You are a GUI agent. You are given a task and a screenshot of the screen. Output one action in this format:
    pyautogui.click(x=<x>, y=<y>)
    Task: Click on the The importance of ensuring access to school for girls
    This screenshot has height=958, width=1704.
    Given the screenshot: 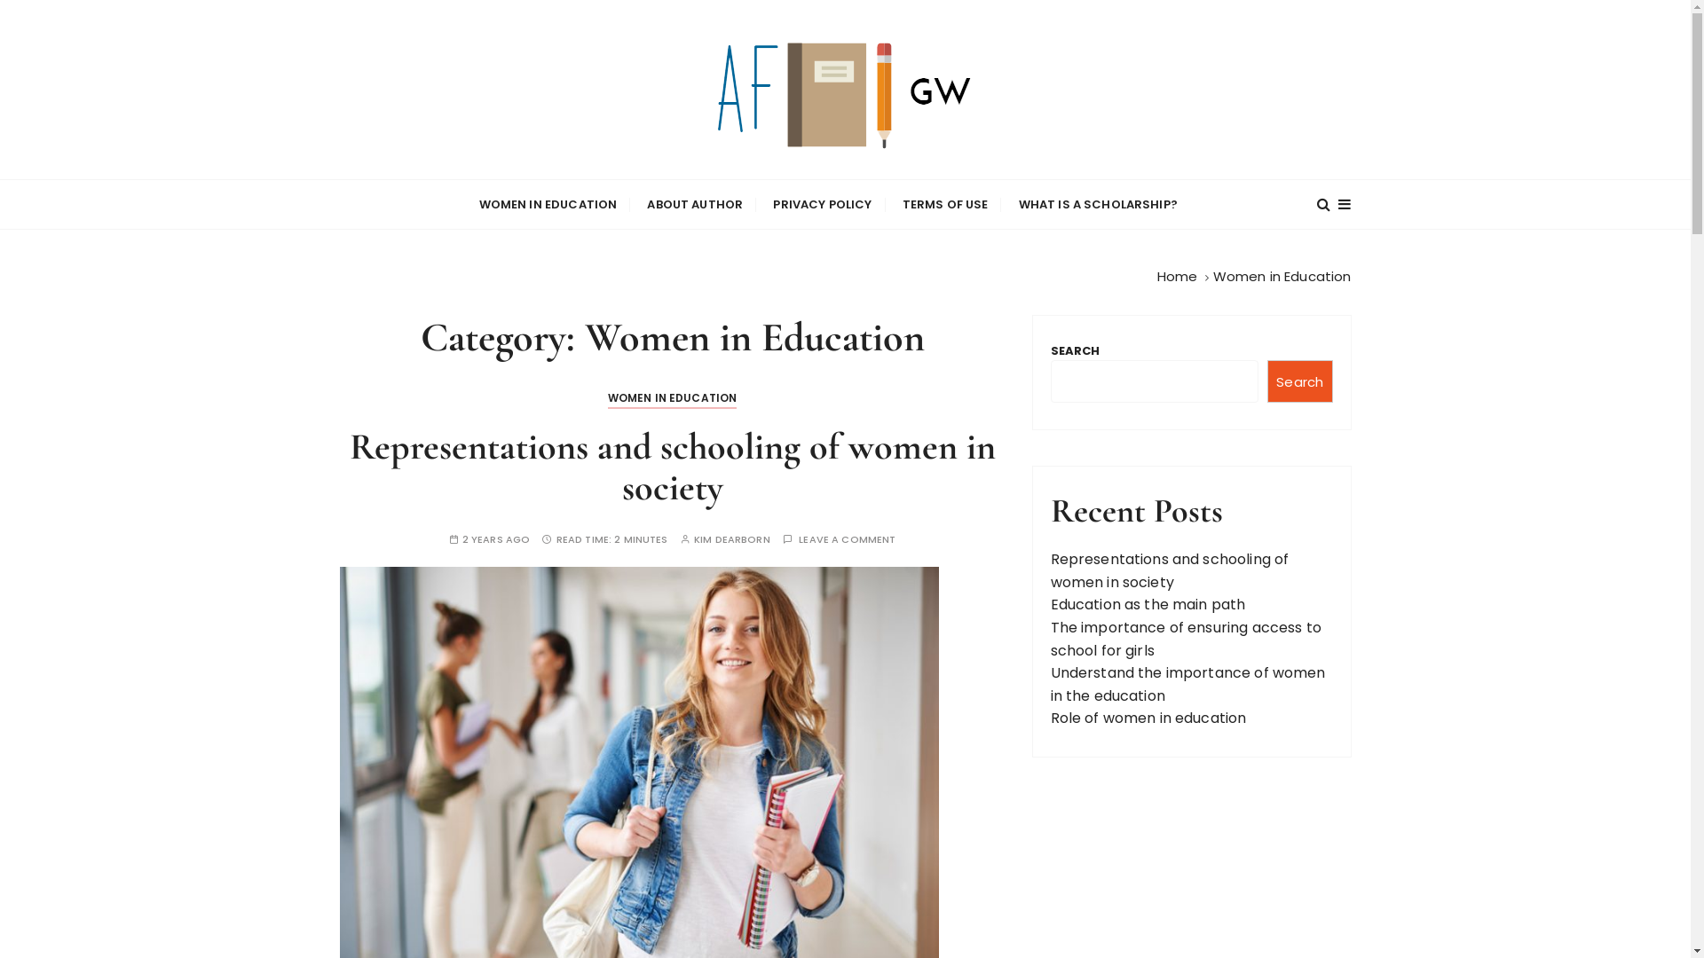 What is the action you would take?
    pyautogui.click(x=1186, y=639)
    